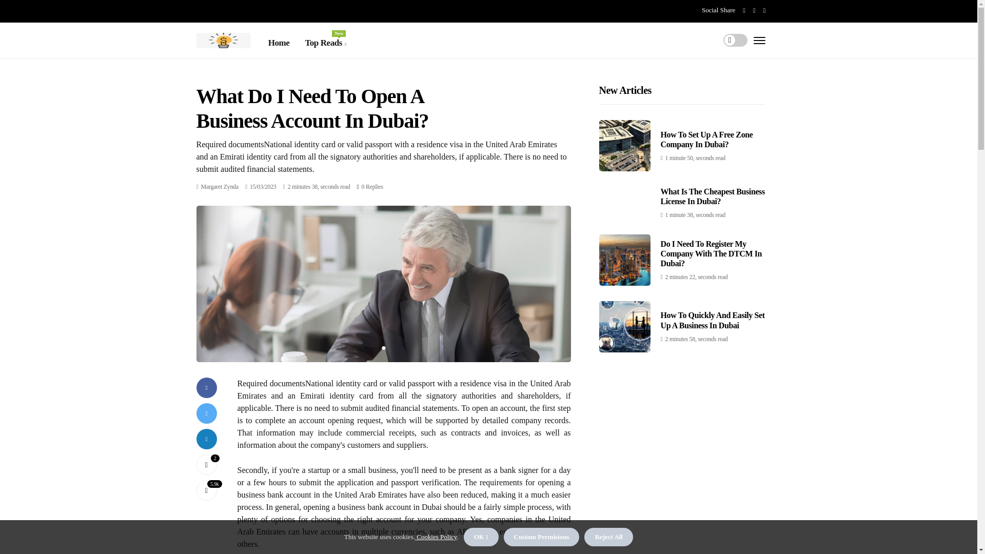 This screenshot has width=985, height=554. I want to click on 2, so click(220, 187).